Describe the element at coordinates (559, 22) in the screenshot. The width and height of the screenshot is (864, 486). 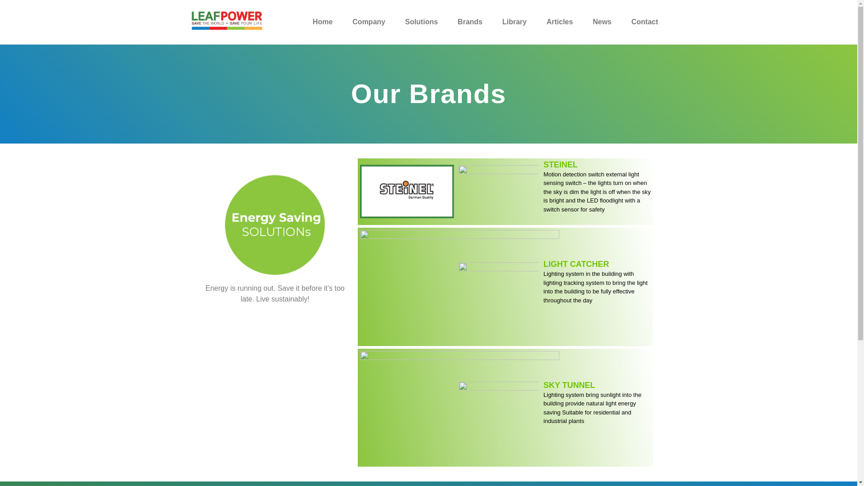
I see `Articles` at that location.